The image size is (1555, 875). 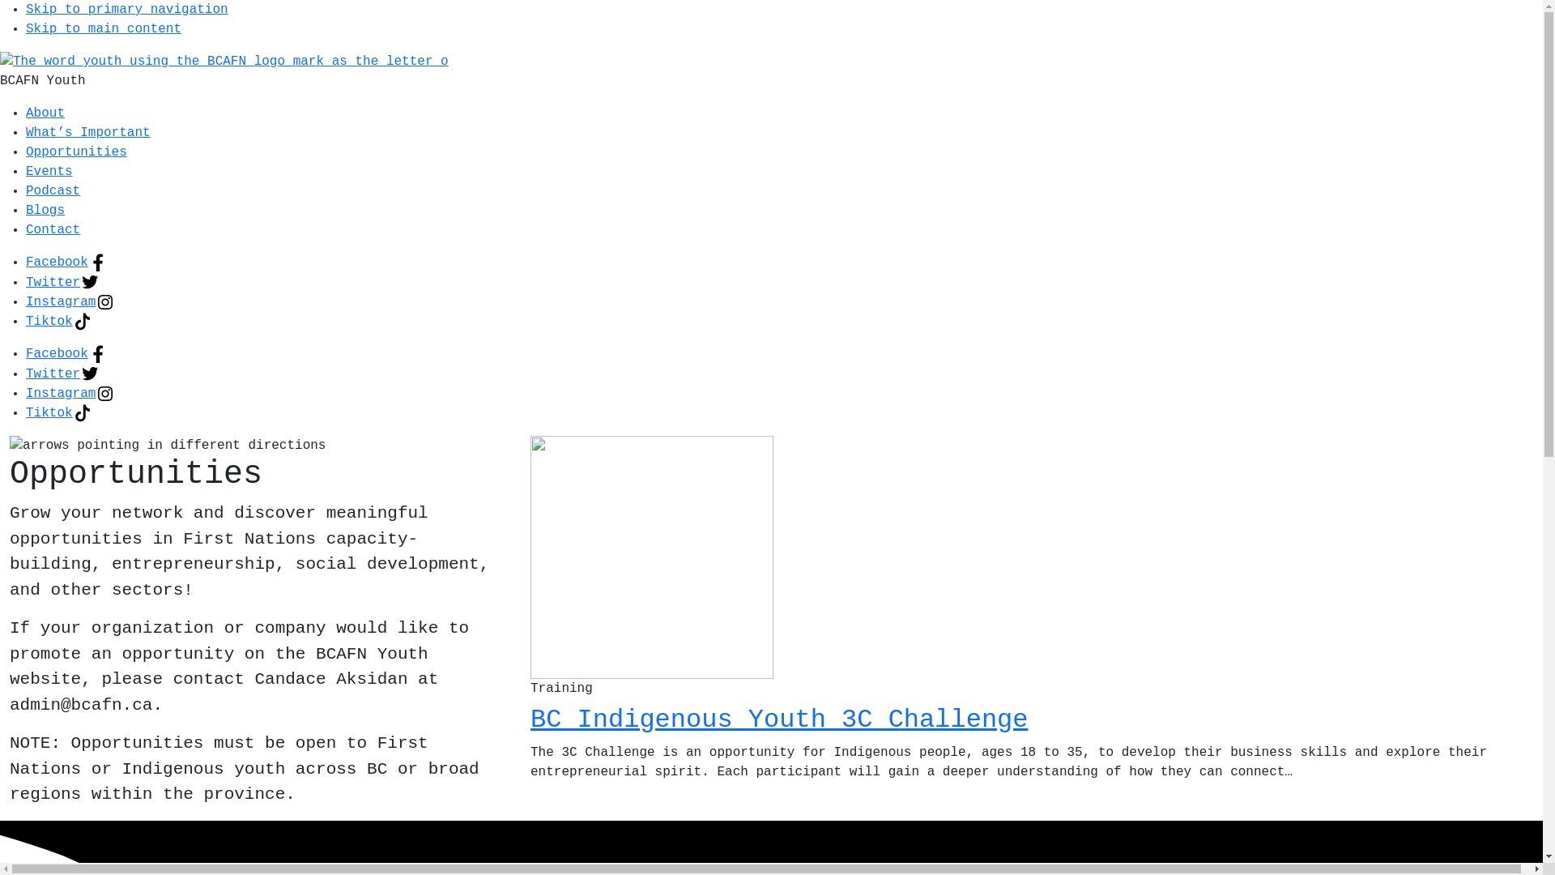 What do you see at coordinates (70, 302) in the screenshot?
I see `Instagram` at bounding box center [70, 302].